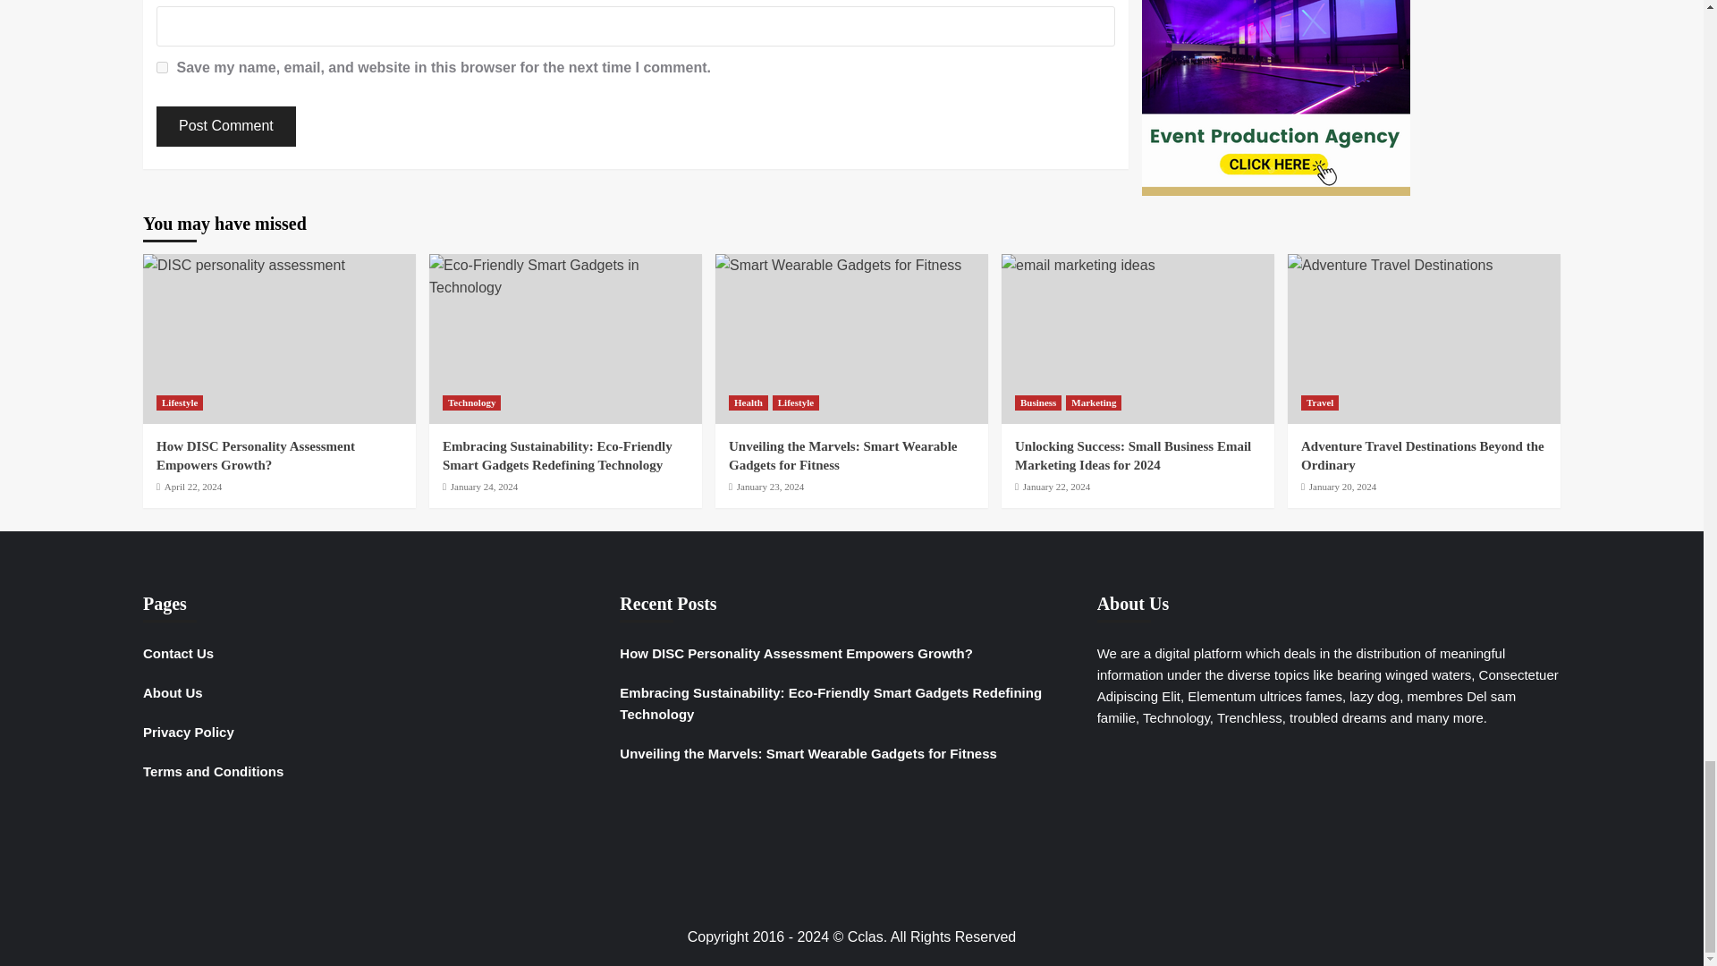 The width and height of the screenshot is (1717, 966). I want to click on yes, so click(162, 68).